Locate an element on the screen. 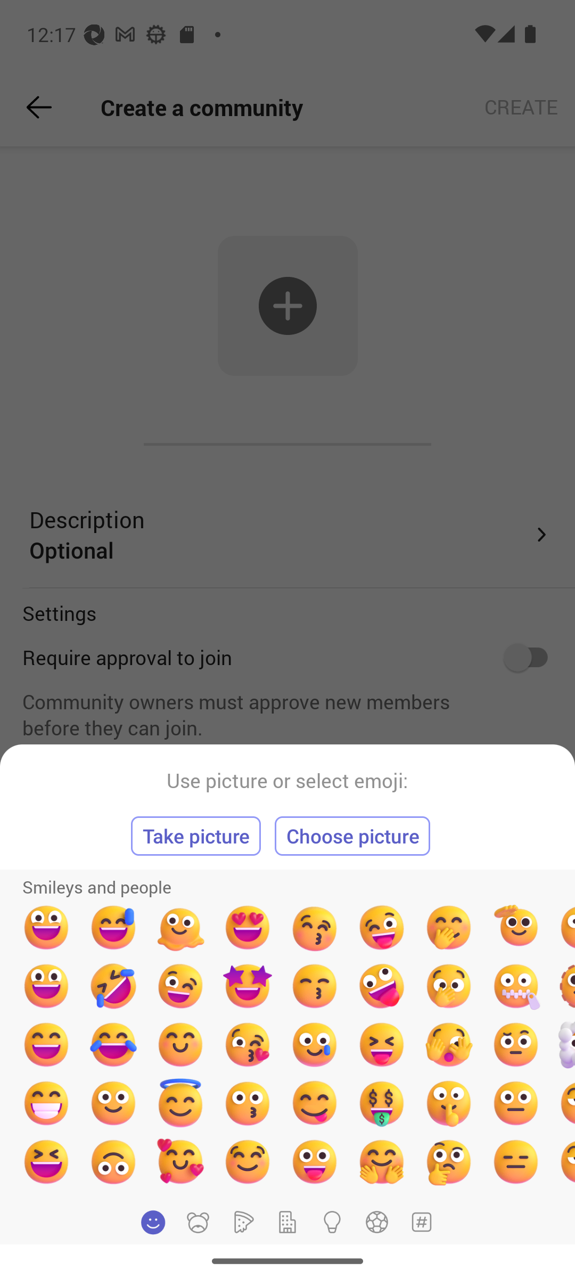 The height and width of the screenshot is (1278, 575). My lips are sealed emoji is located at coordinates (448, 1103).